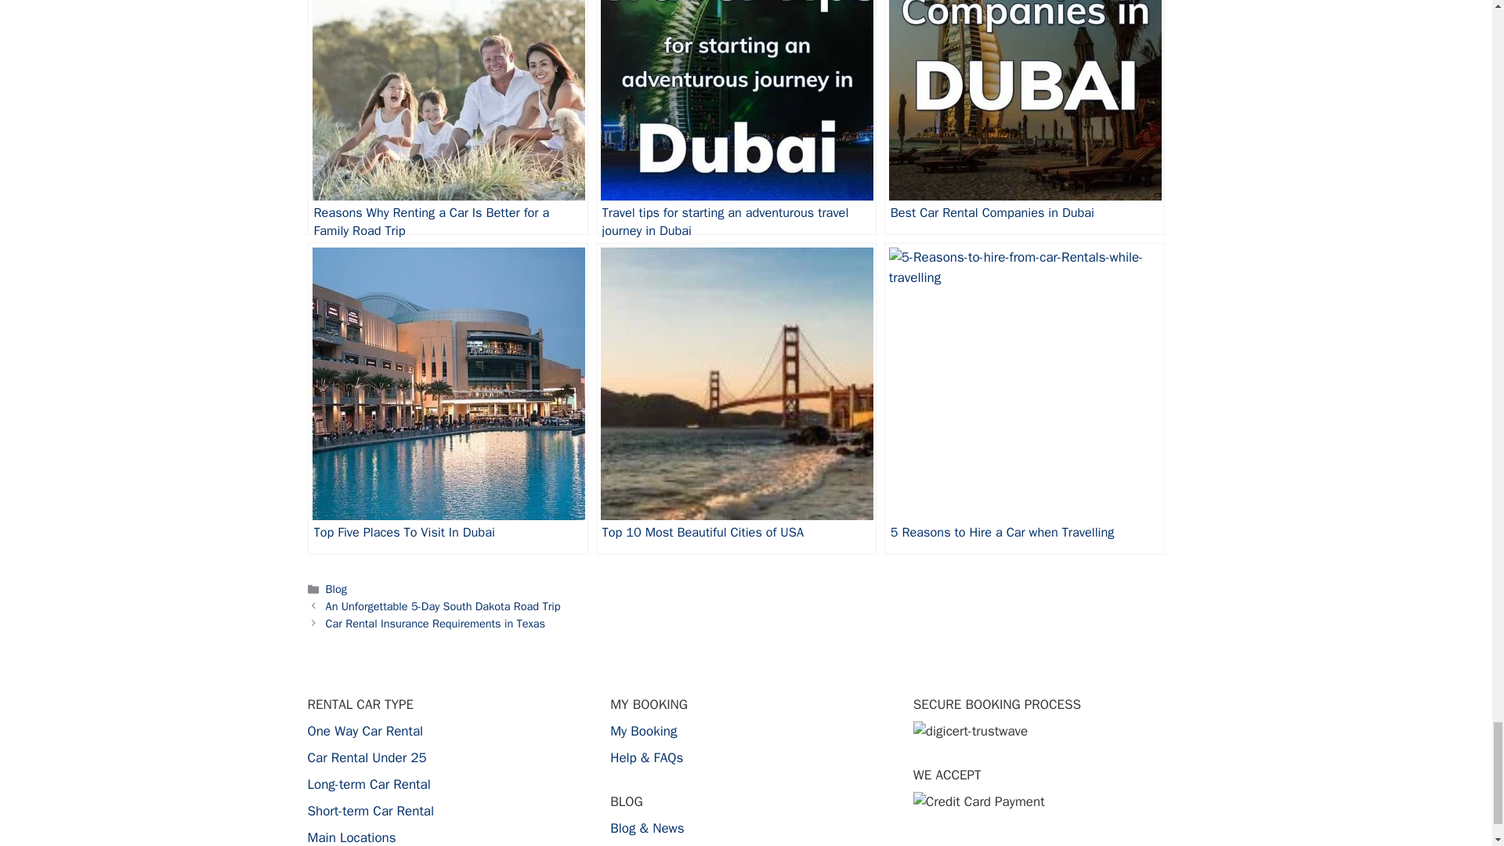 The height and width of the screenshot is (846, 1504). I want to click on Car Rental Under 25, so click(366, 757).